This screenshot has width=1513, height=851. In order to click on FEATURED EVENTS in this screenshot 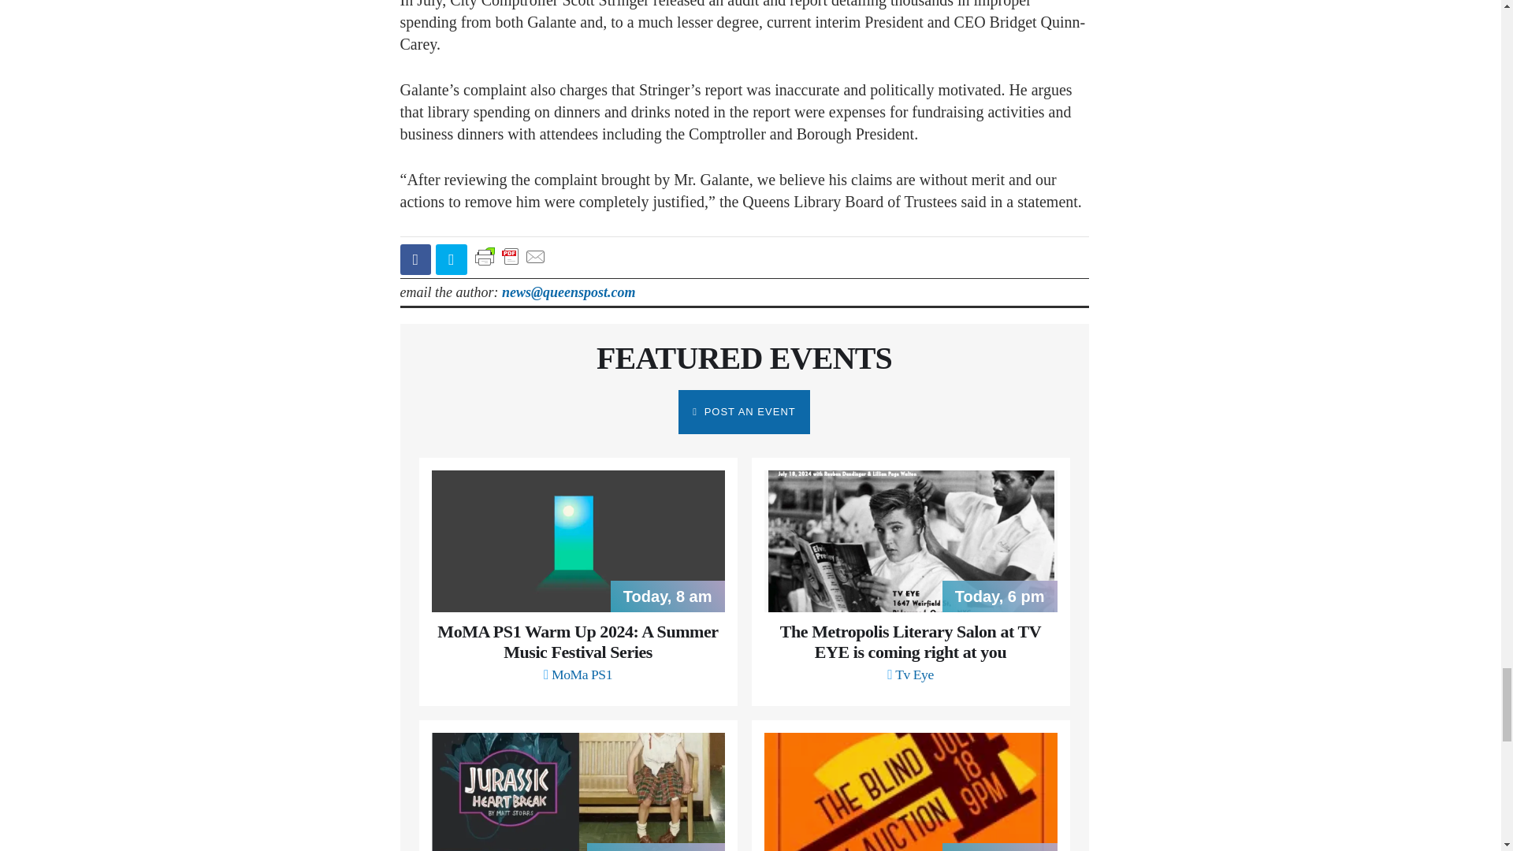, I will do `click(744, 358)`.